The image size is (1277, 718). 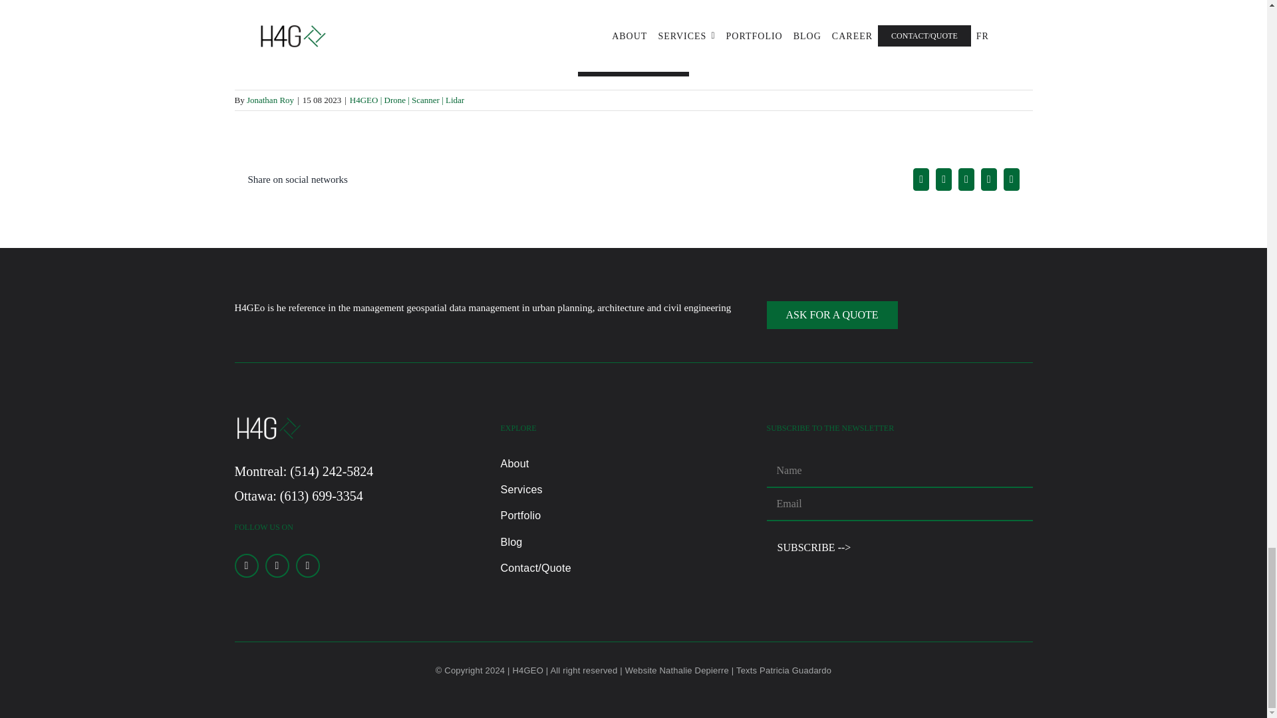 I want to click on Portfolio, so click(x=633, y=515).